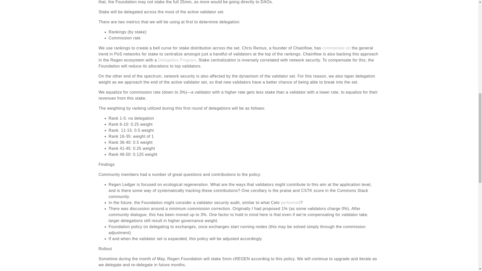 This screenshot has height=271, width=482. I want to click on performed, so click(291, 203).